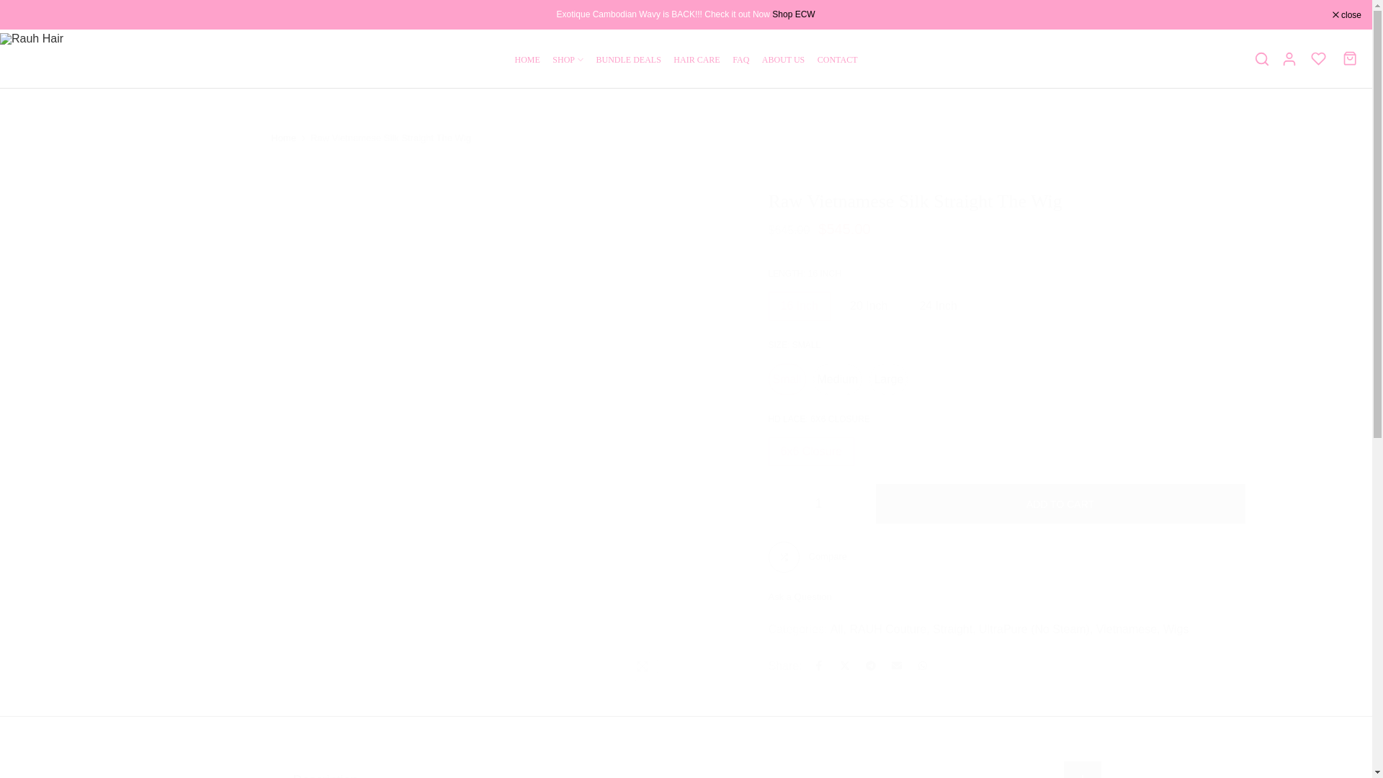  I want to click on SHOP, so click(568, 59).